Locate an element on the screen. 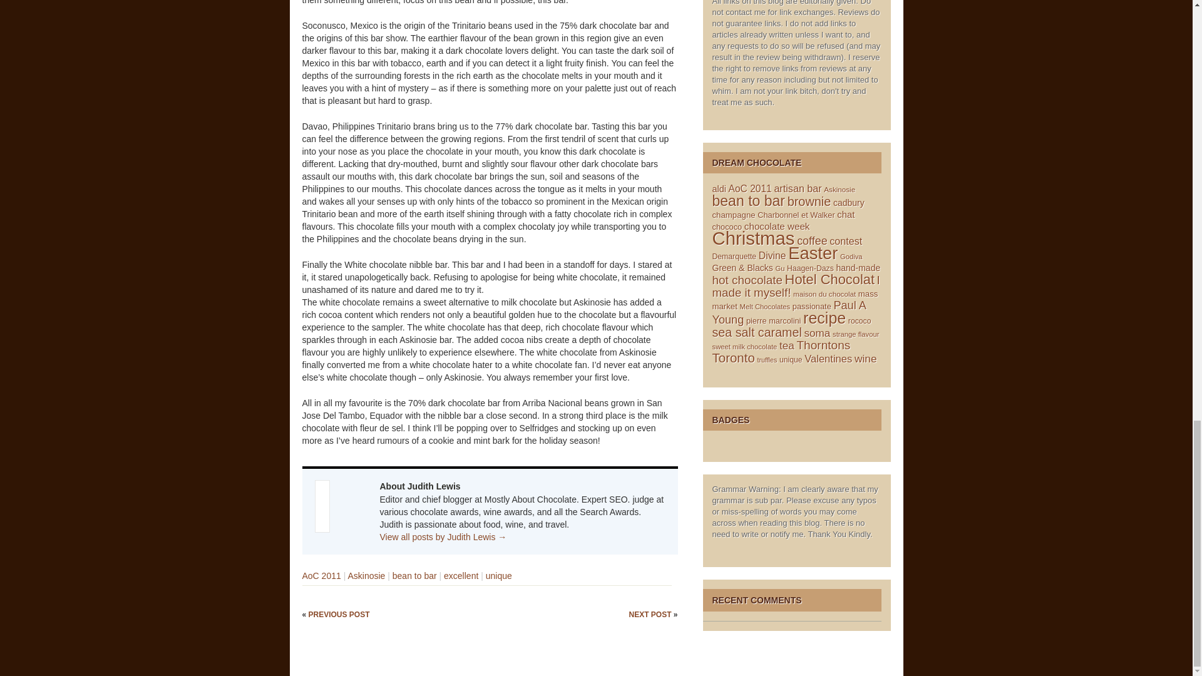 This screenshot has height=676, width=1202. NEXT POST is located at coordinates (651, 615).